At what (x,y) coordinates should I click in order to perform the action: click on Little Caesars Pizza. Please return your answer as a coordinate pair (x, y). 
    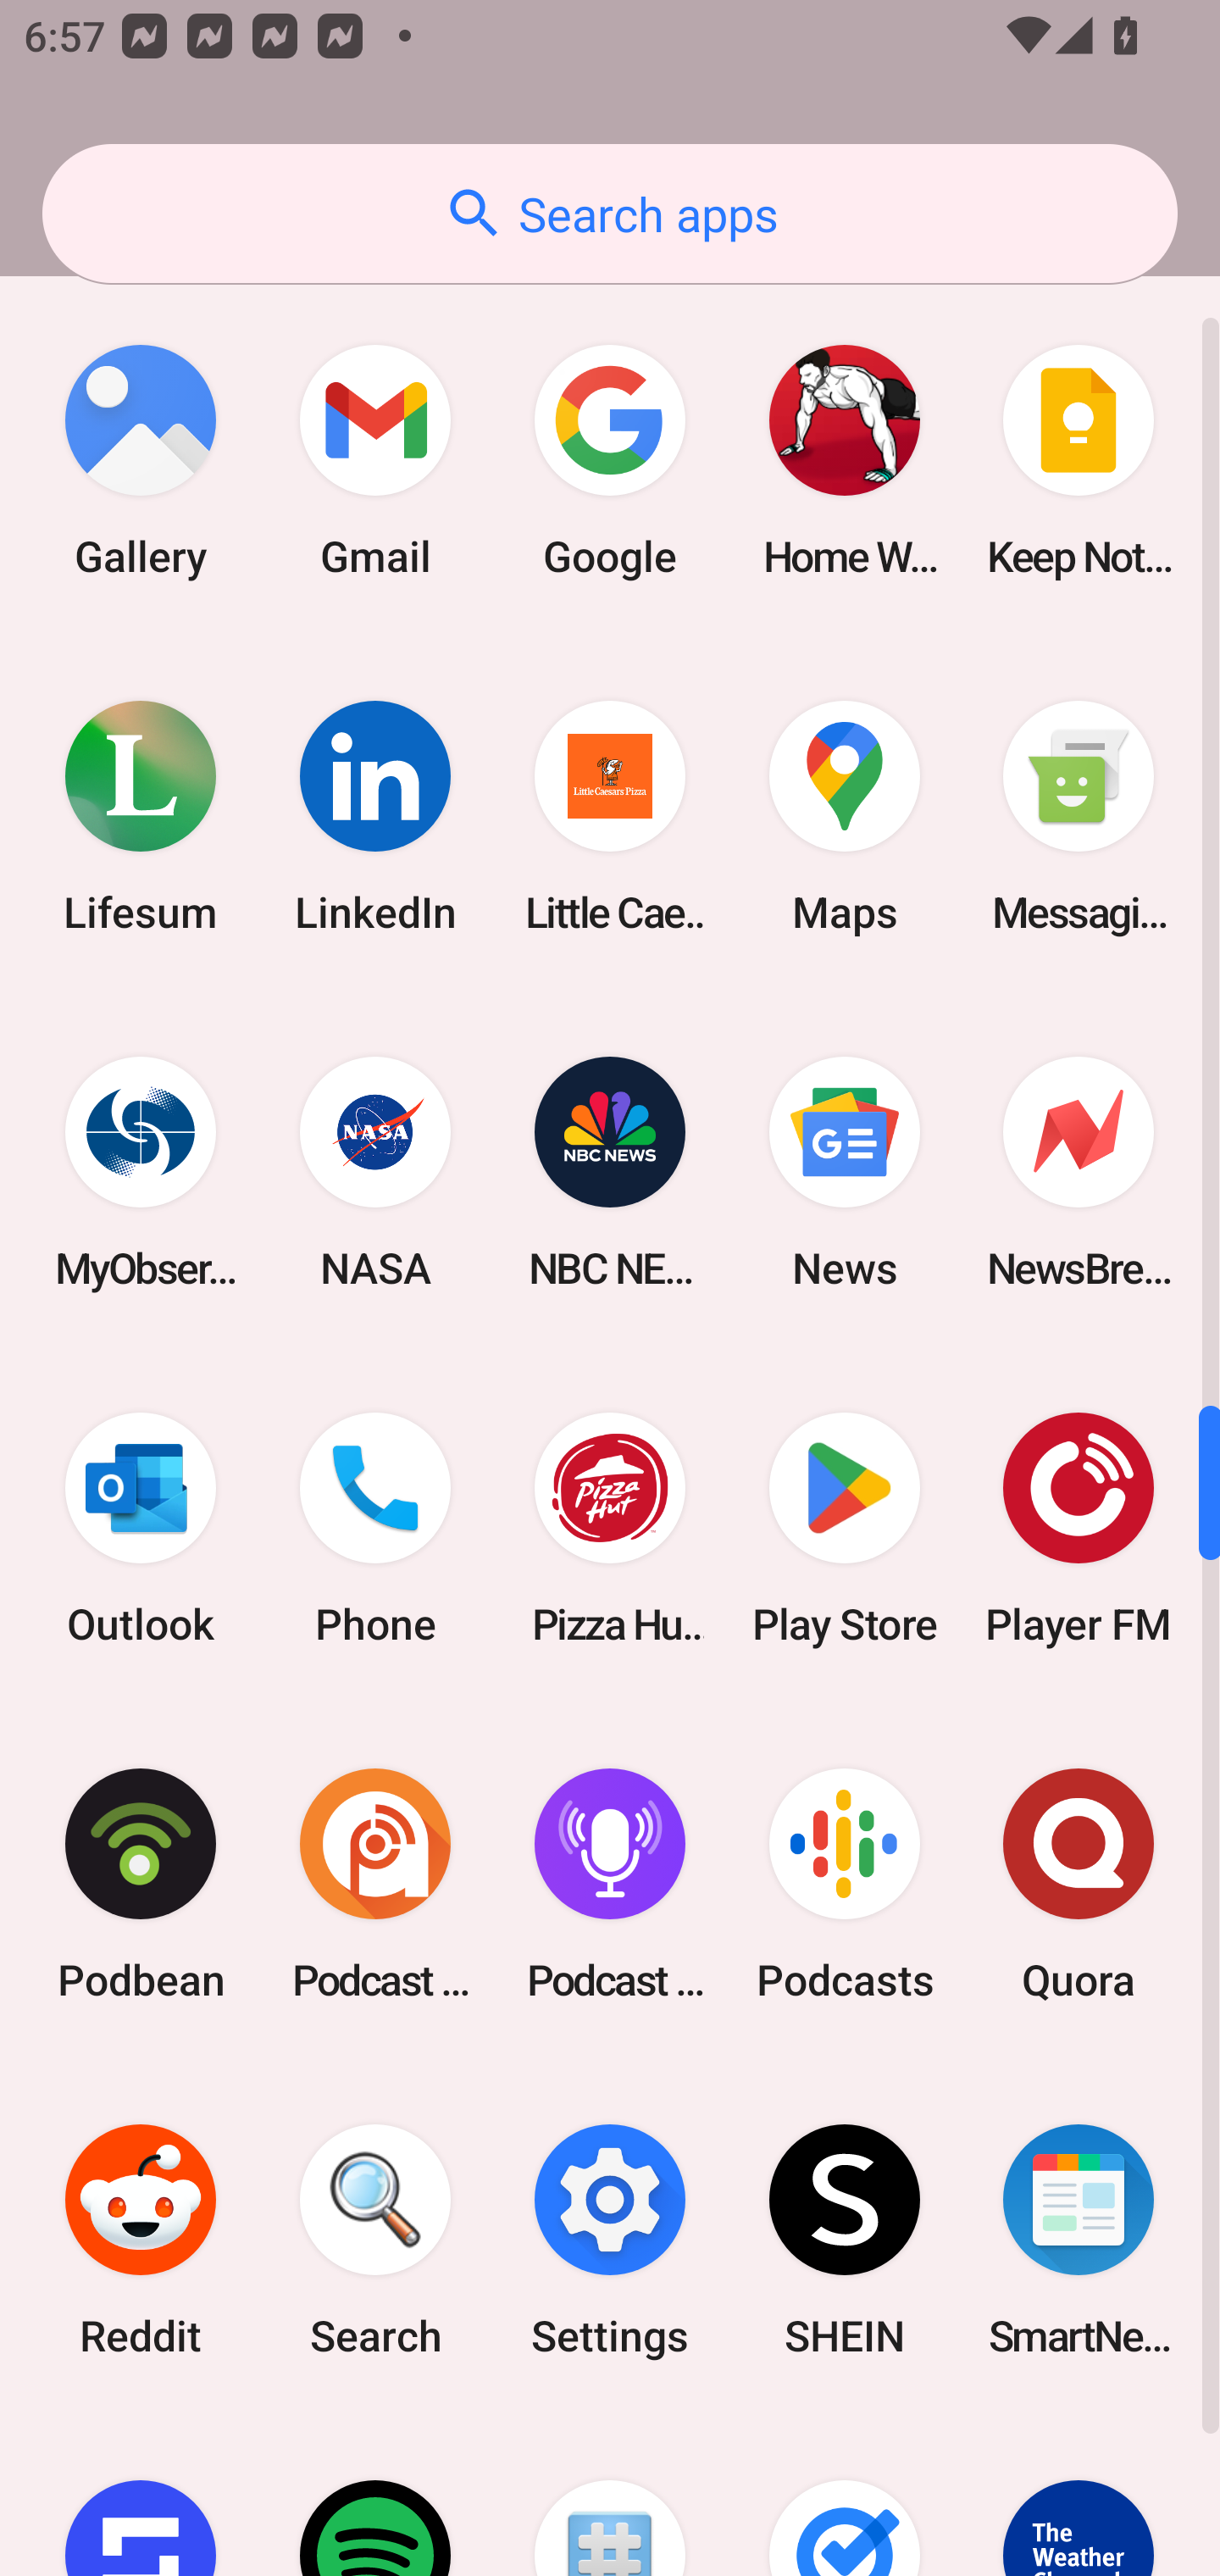
    Looking at the image, I should click on (610, 816).